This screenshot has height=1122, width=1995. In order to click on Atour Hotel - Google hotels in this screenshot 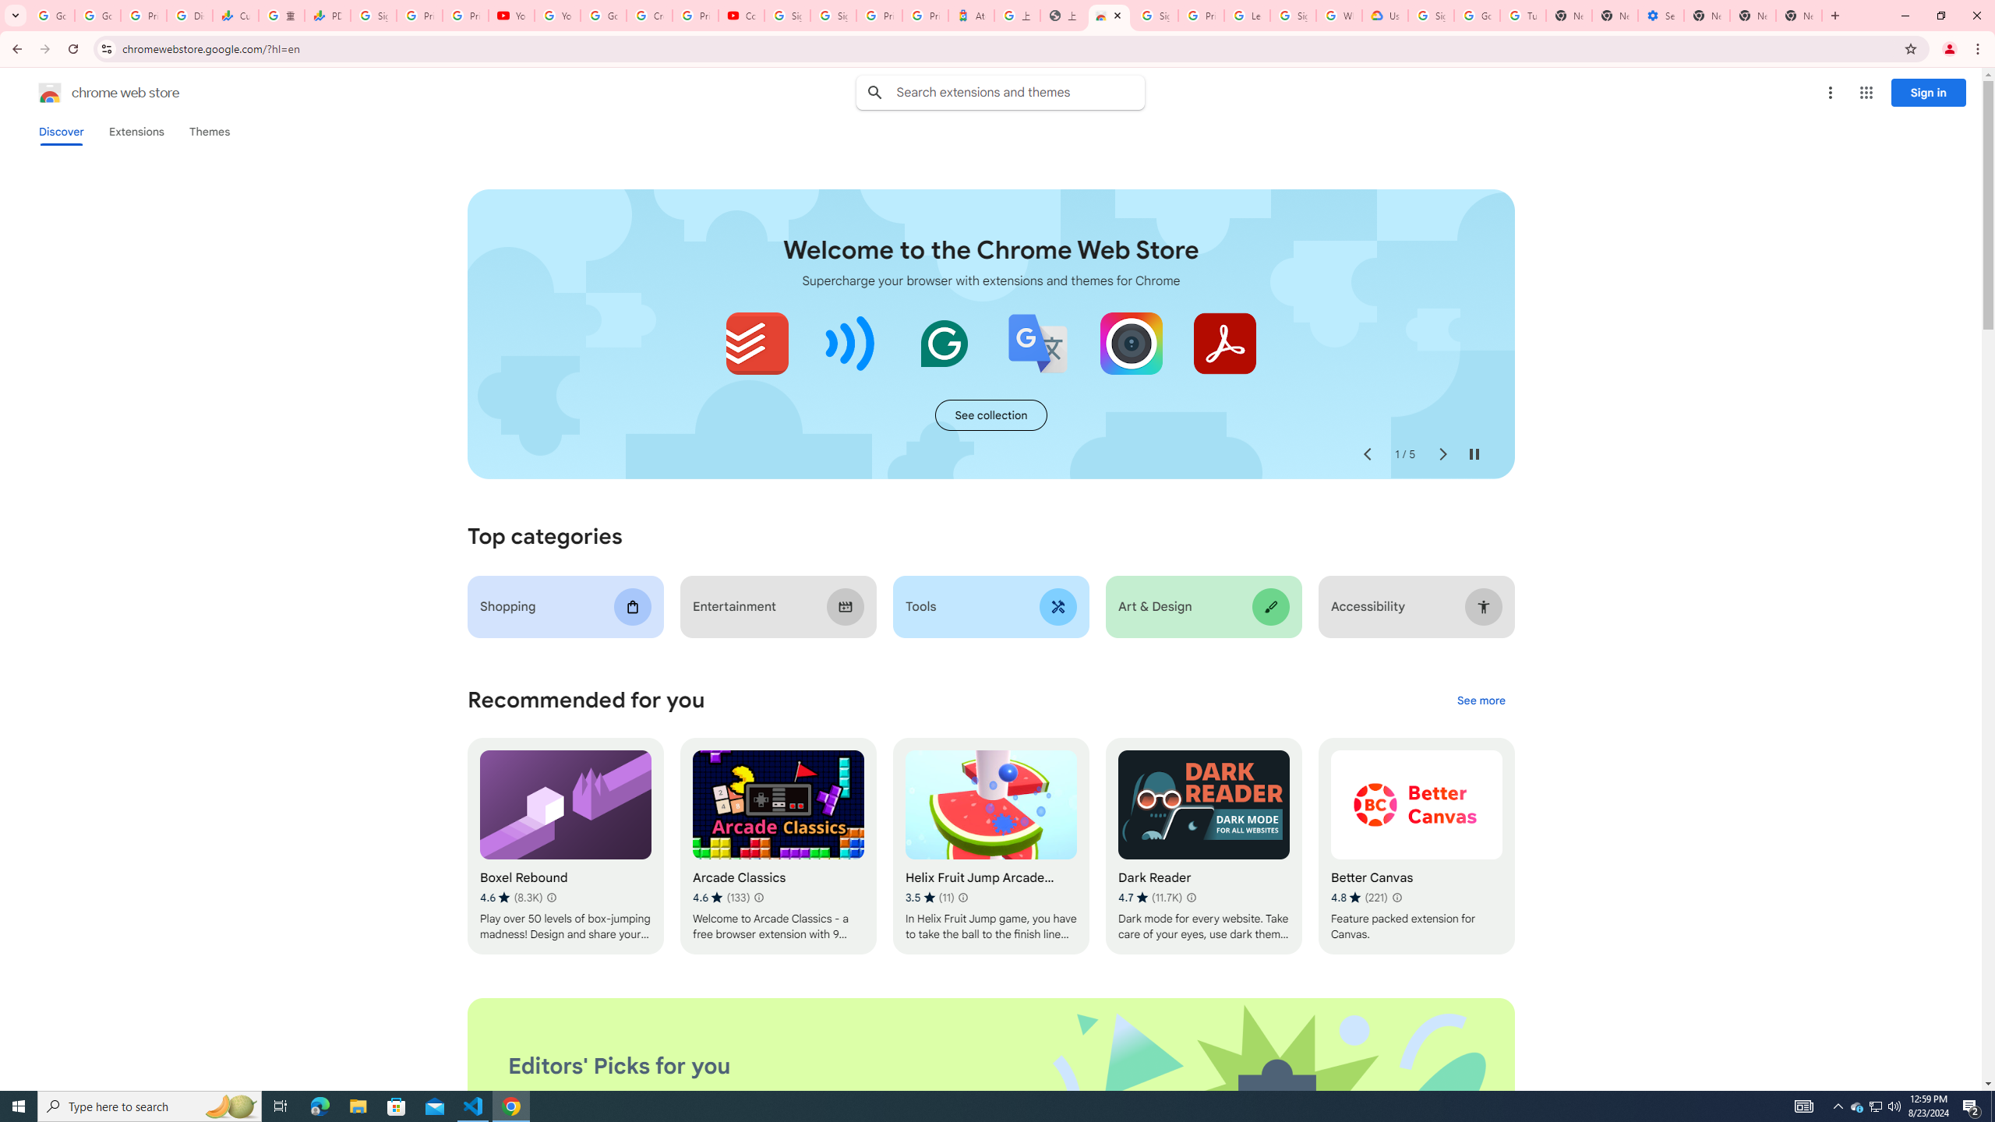, I will do `click(971, 16)`.